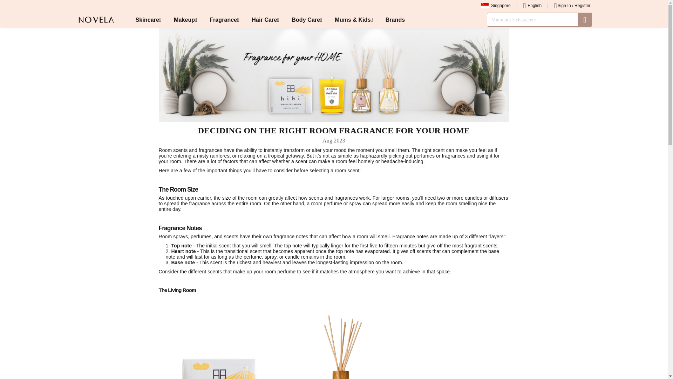 The height and width of the screenshot is (379, 673). I want to click on Register, so click(582, 5).